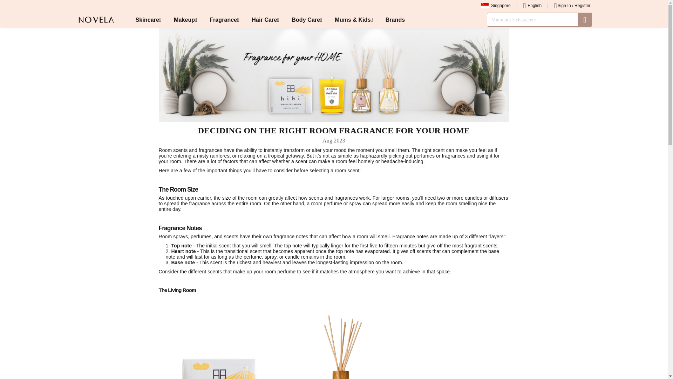 The height and width of the screenshot is (379, 673). I want to click on Register, so click(582, 5).